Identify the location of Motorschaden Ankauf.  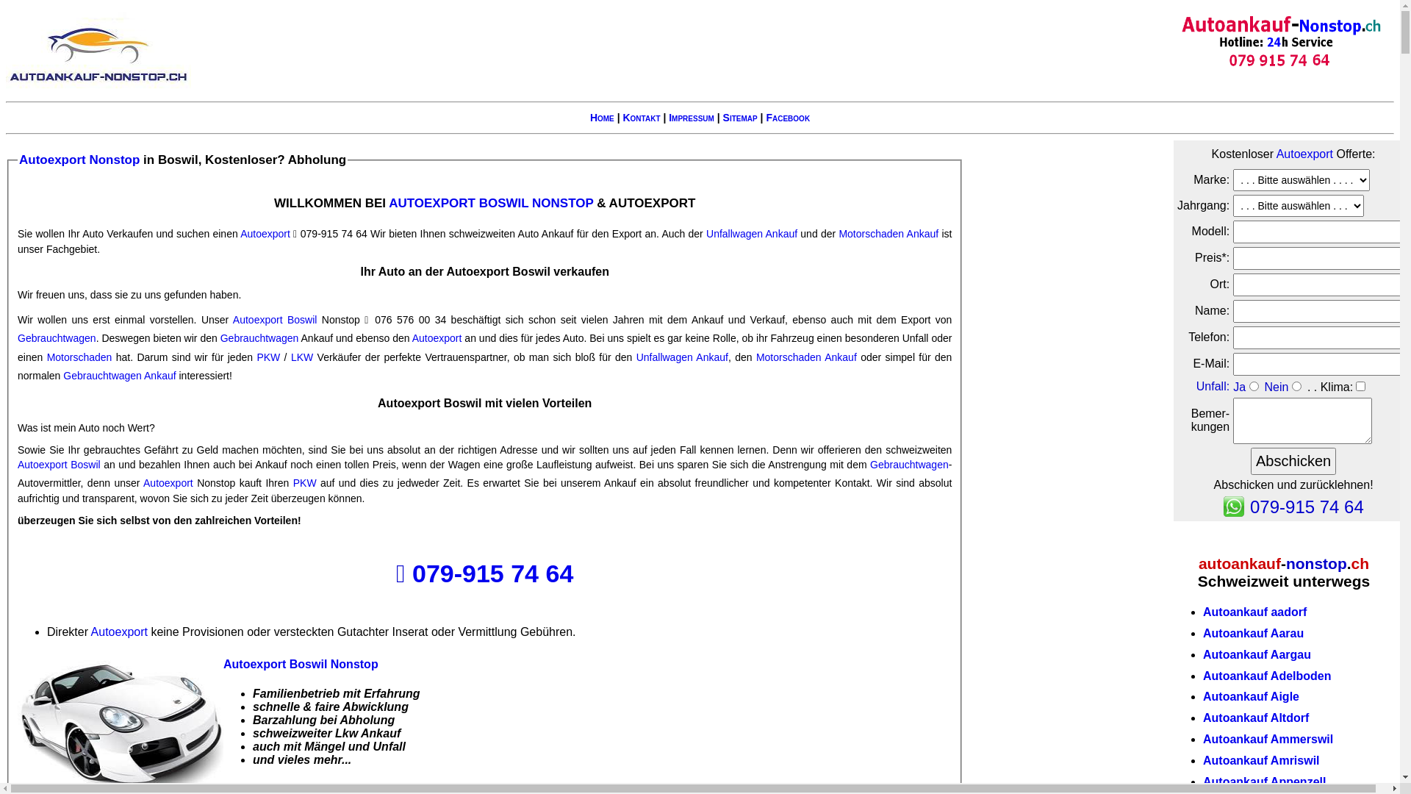
(807, 357).